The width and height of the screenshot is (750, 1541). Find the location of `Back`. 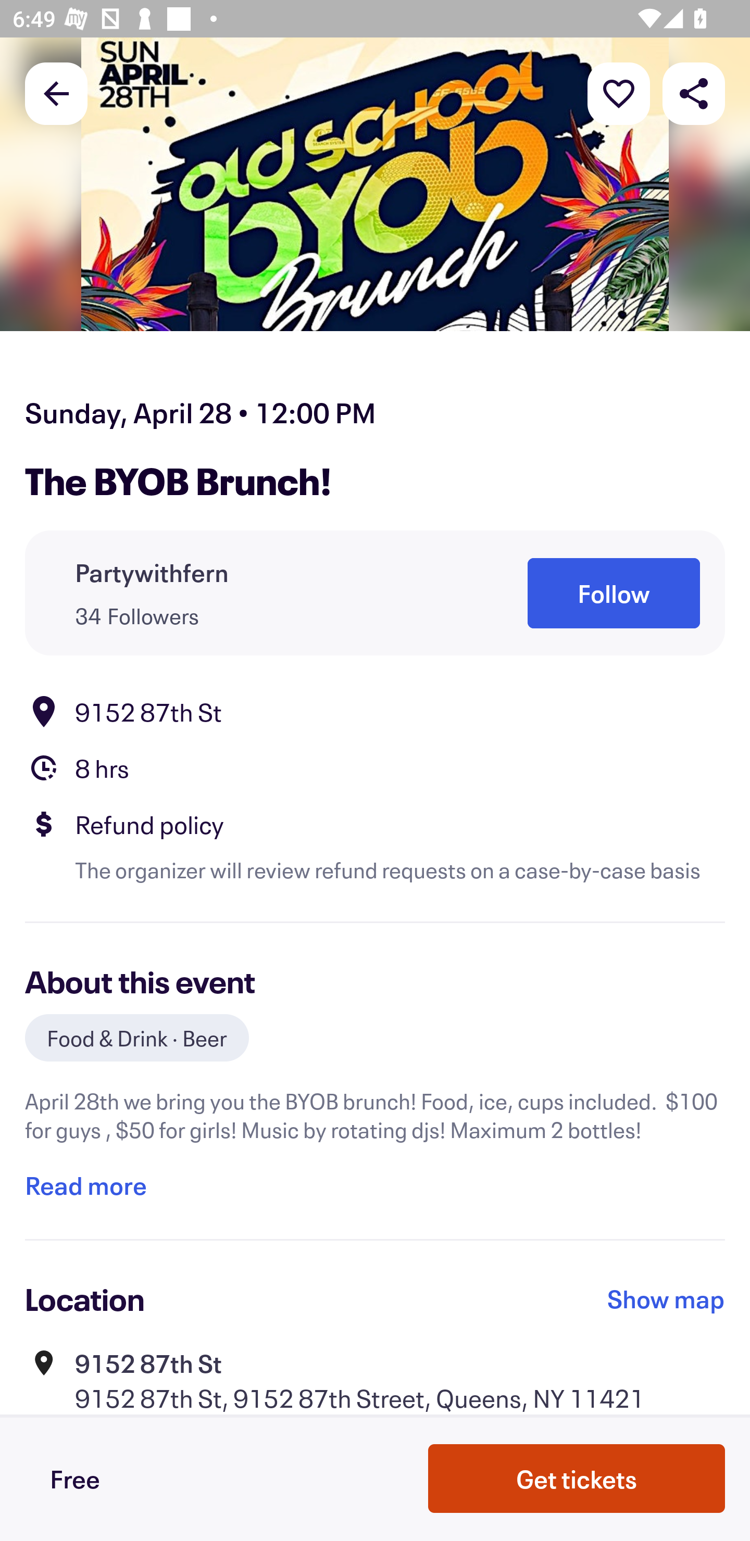

Back is located at coordinates (56, 93).